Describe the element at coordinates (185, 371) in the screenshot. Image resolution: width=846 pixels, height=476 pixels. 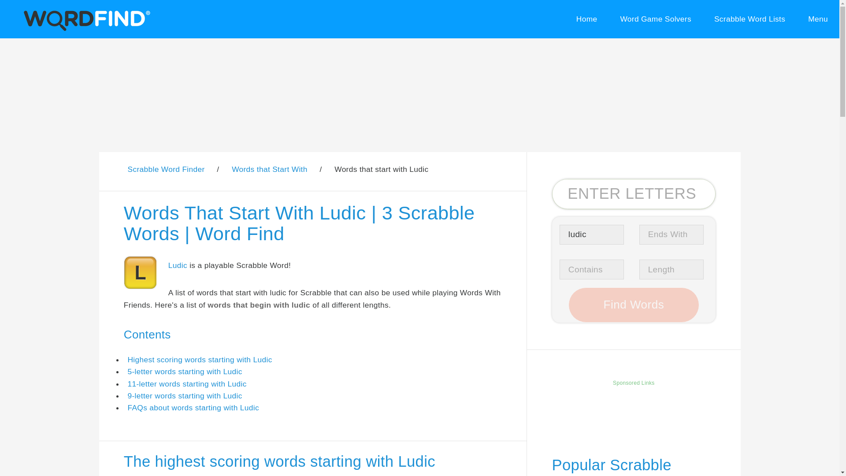
I see `5-letter words starting with Ludic` at that location.